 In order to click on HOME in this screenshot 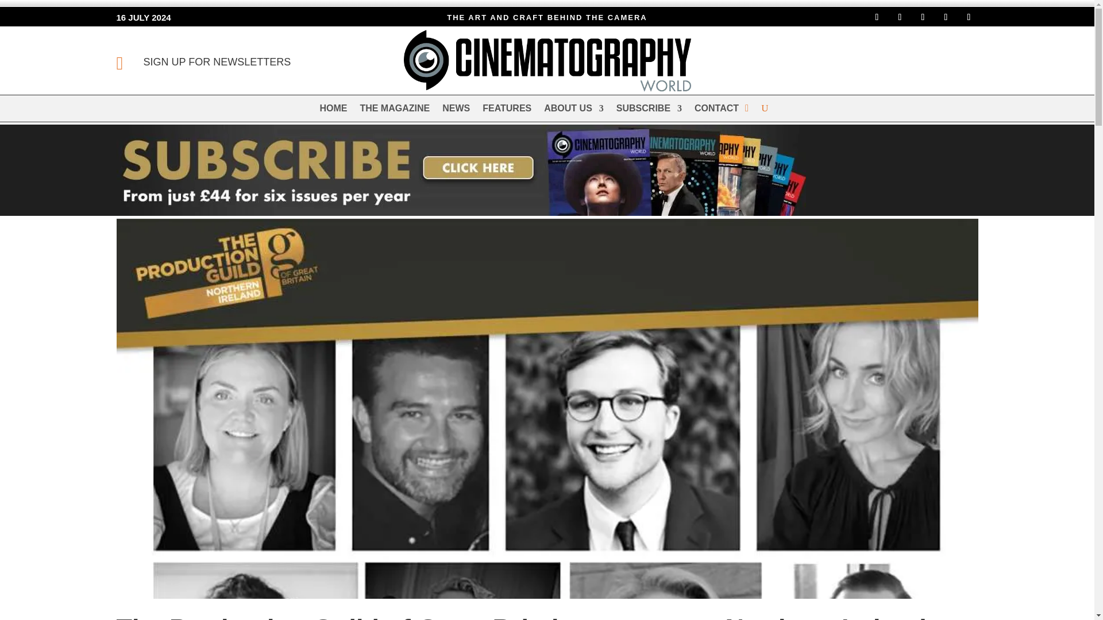, I will do `click(333, 111)`.